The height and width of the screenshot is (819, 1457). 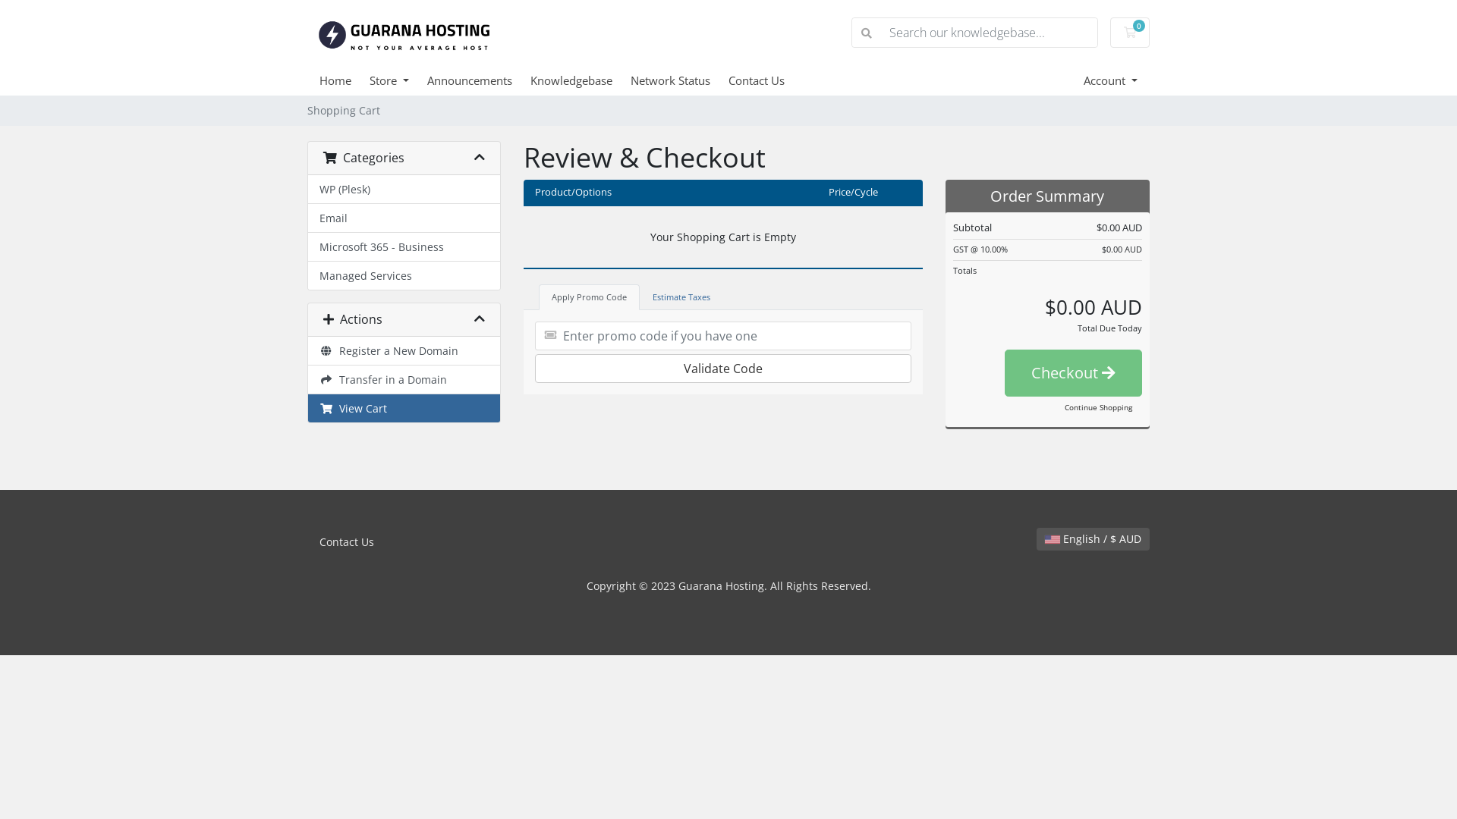 What do you see at coordinates (404, 218) in the screenshot?
I see `Email` at bounding box center [404, 218].